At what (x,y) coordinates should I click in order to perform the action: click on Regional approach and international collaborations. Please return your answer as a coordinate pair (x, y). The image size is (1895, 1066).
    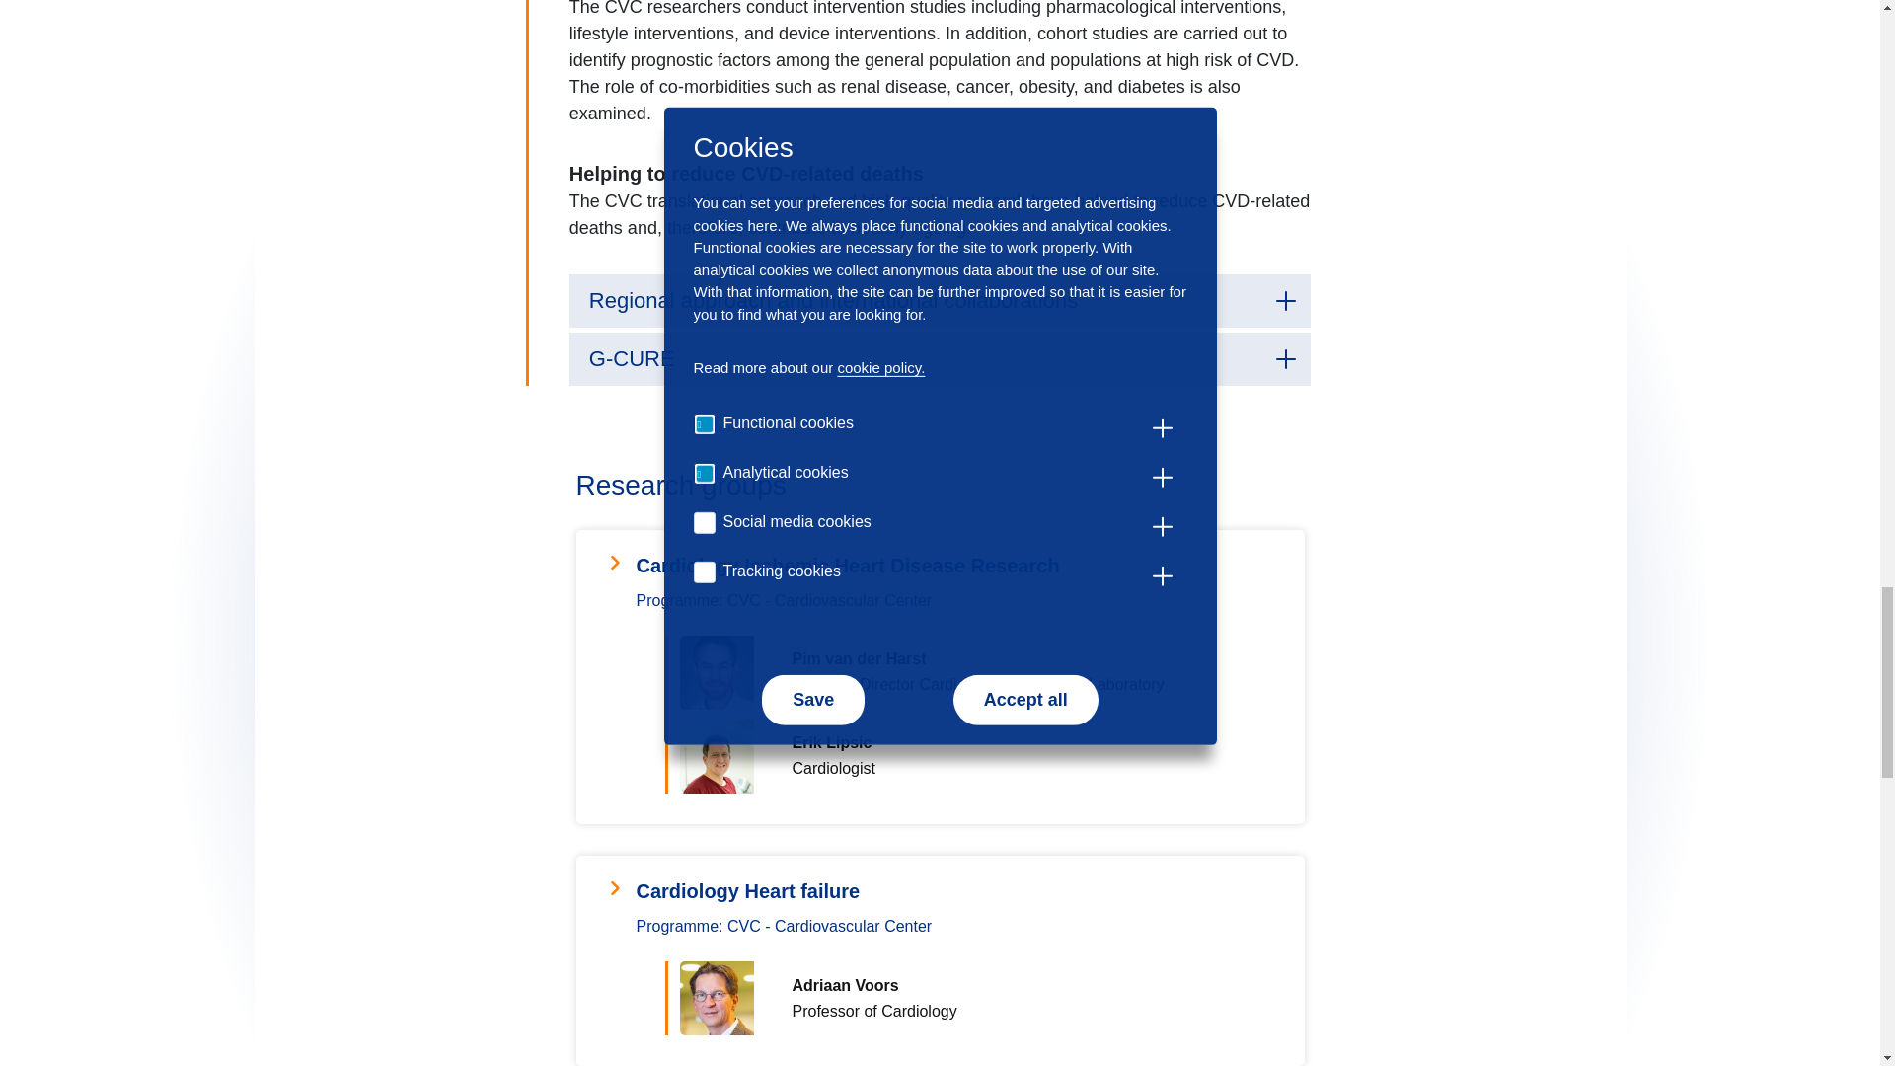
    Looking at the image, I should click on (940, 300).